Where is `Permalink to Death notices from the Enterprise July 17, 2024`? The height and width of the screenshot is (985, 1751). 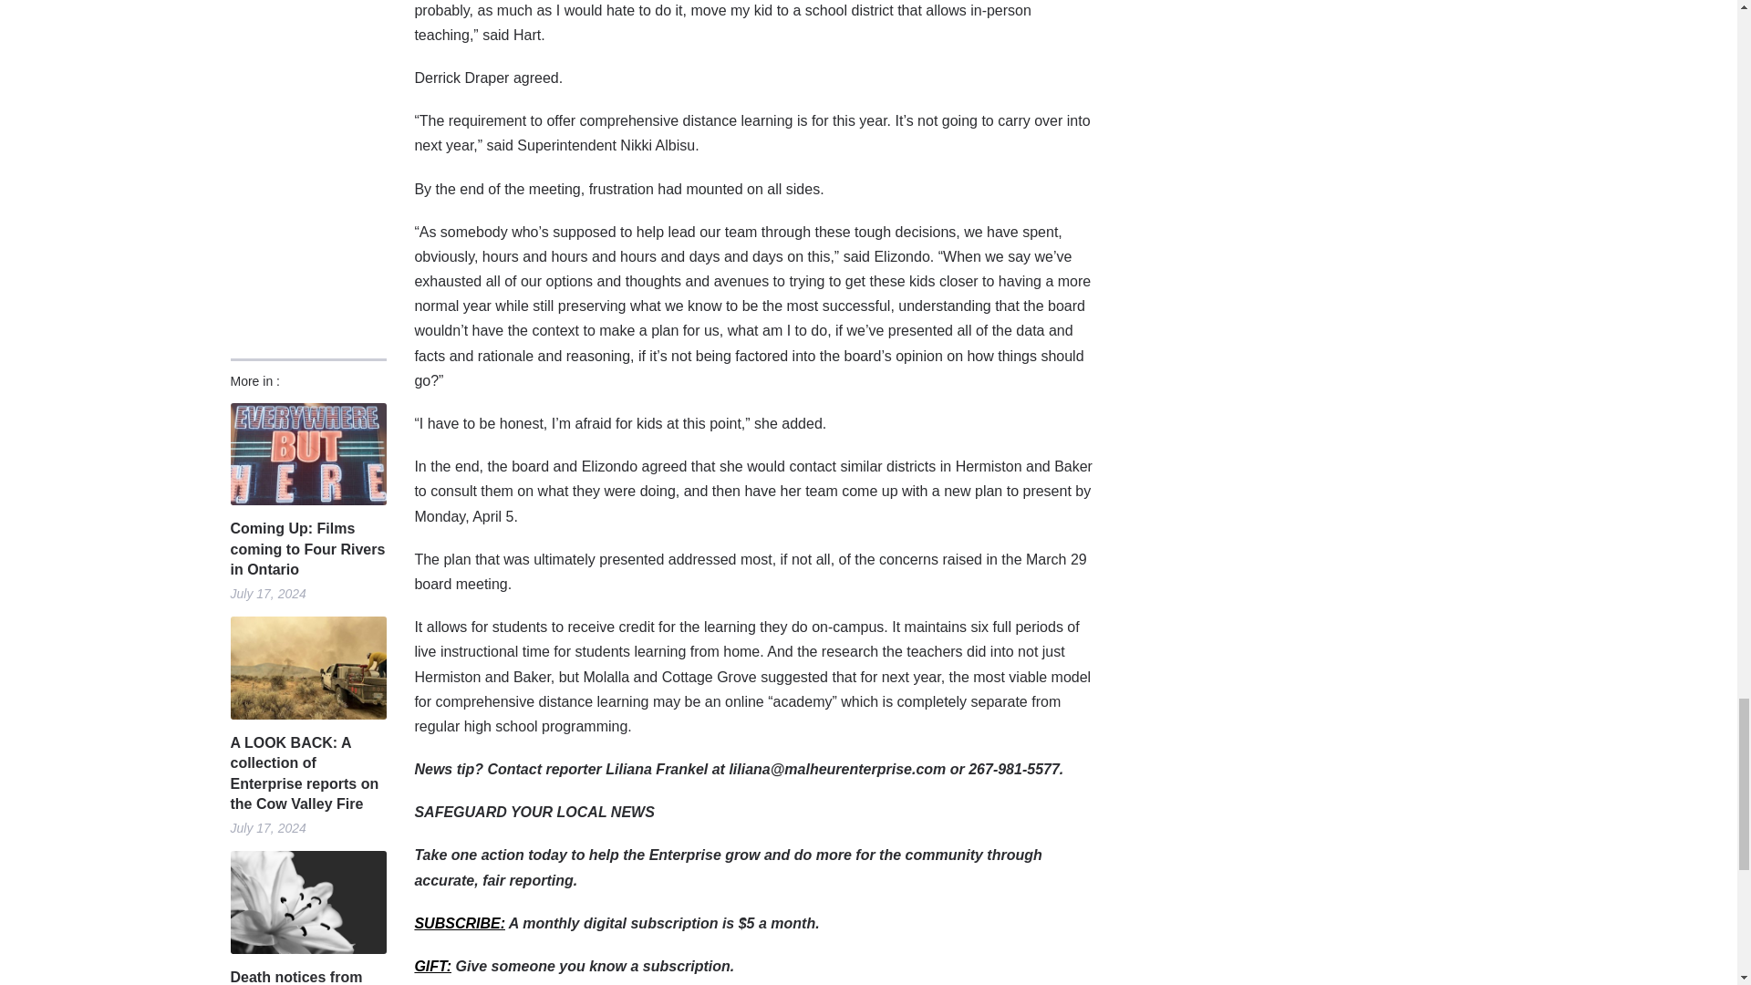
Permalink to Death notices from the Enterprise July 17, 2024 is located at coordinates (306, 903).